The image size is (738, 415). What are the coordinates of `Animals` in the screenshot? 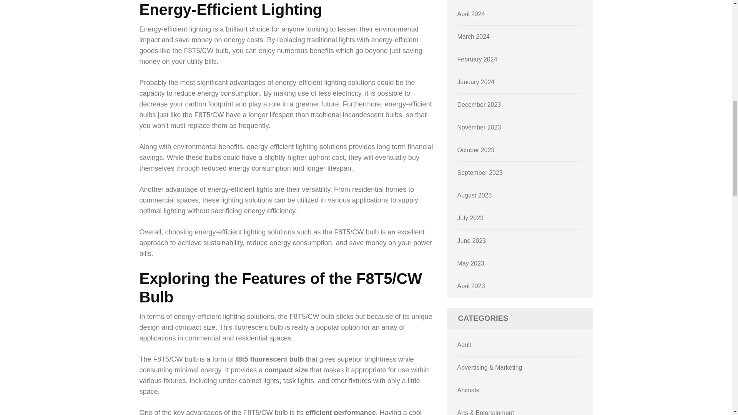 It's located at (468, 390).